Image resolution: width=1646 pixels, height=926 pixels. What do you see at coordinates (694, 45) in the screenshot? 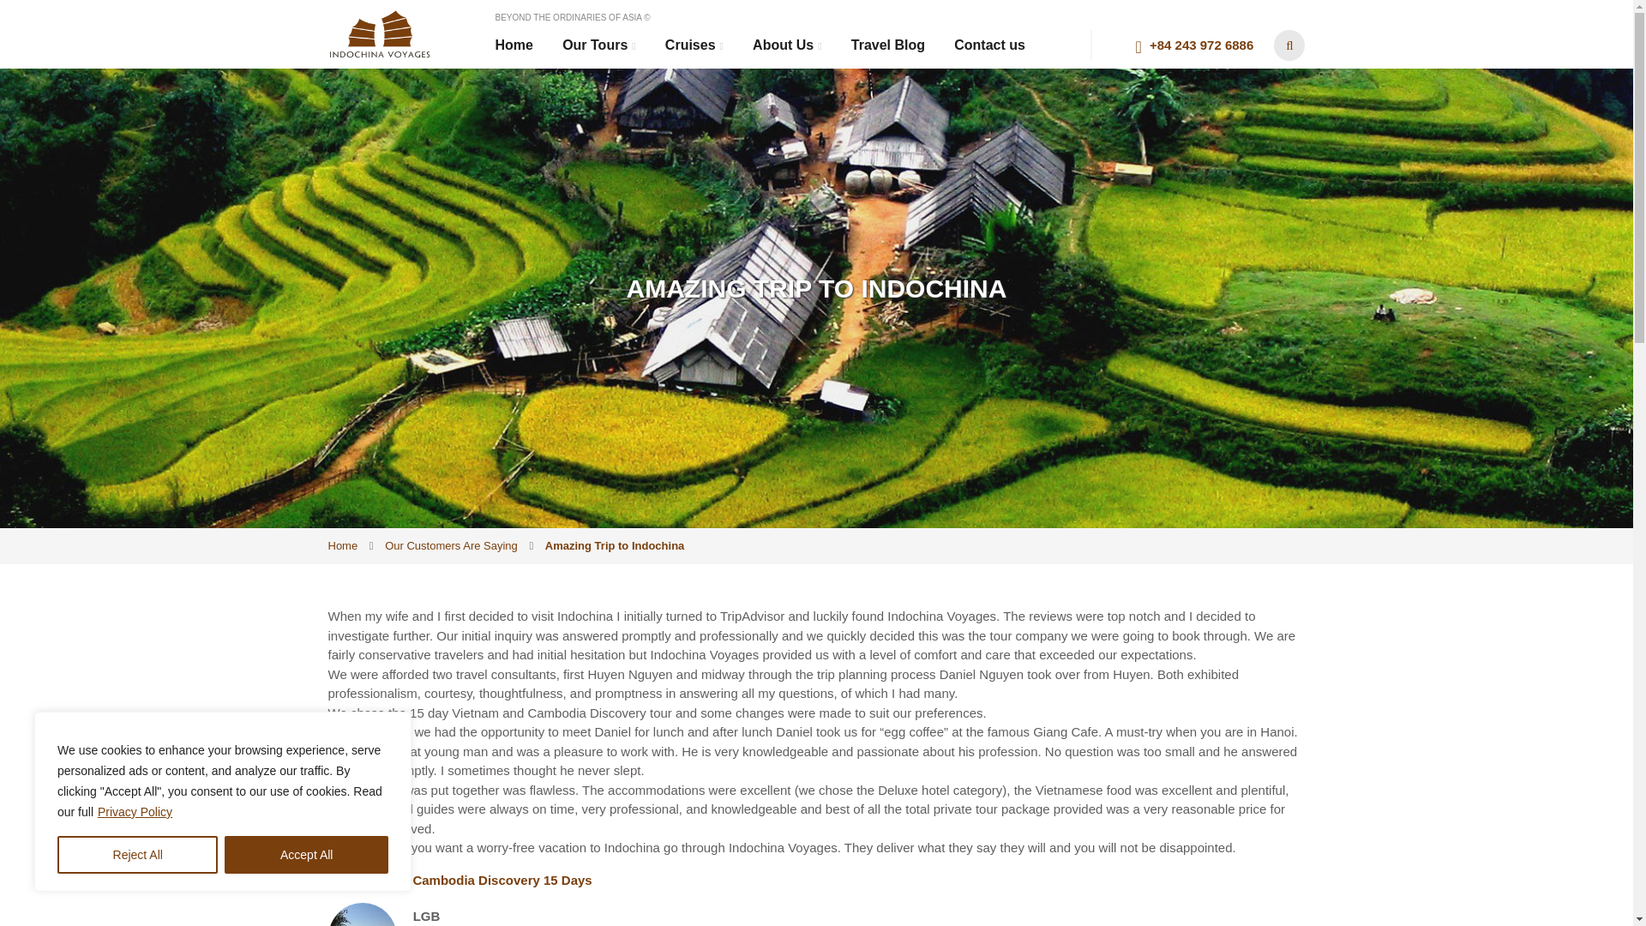
I see `Cruises` at bounding box center [694, 45].